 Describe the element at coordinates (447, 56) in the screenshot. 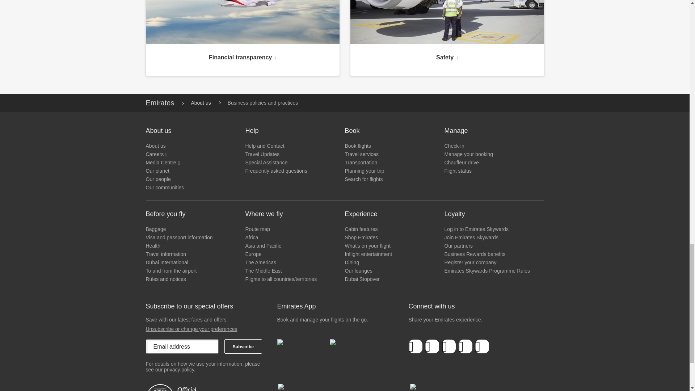

I see `Safety` at that location.